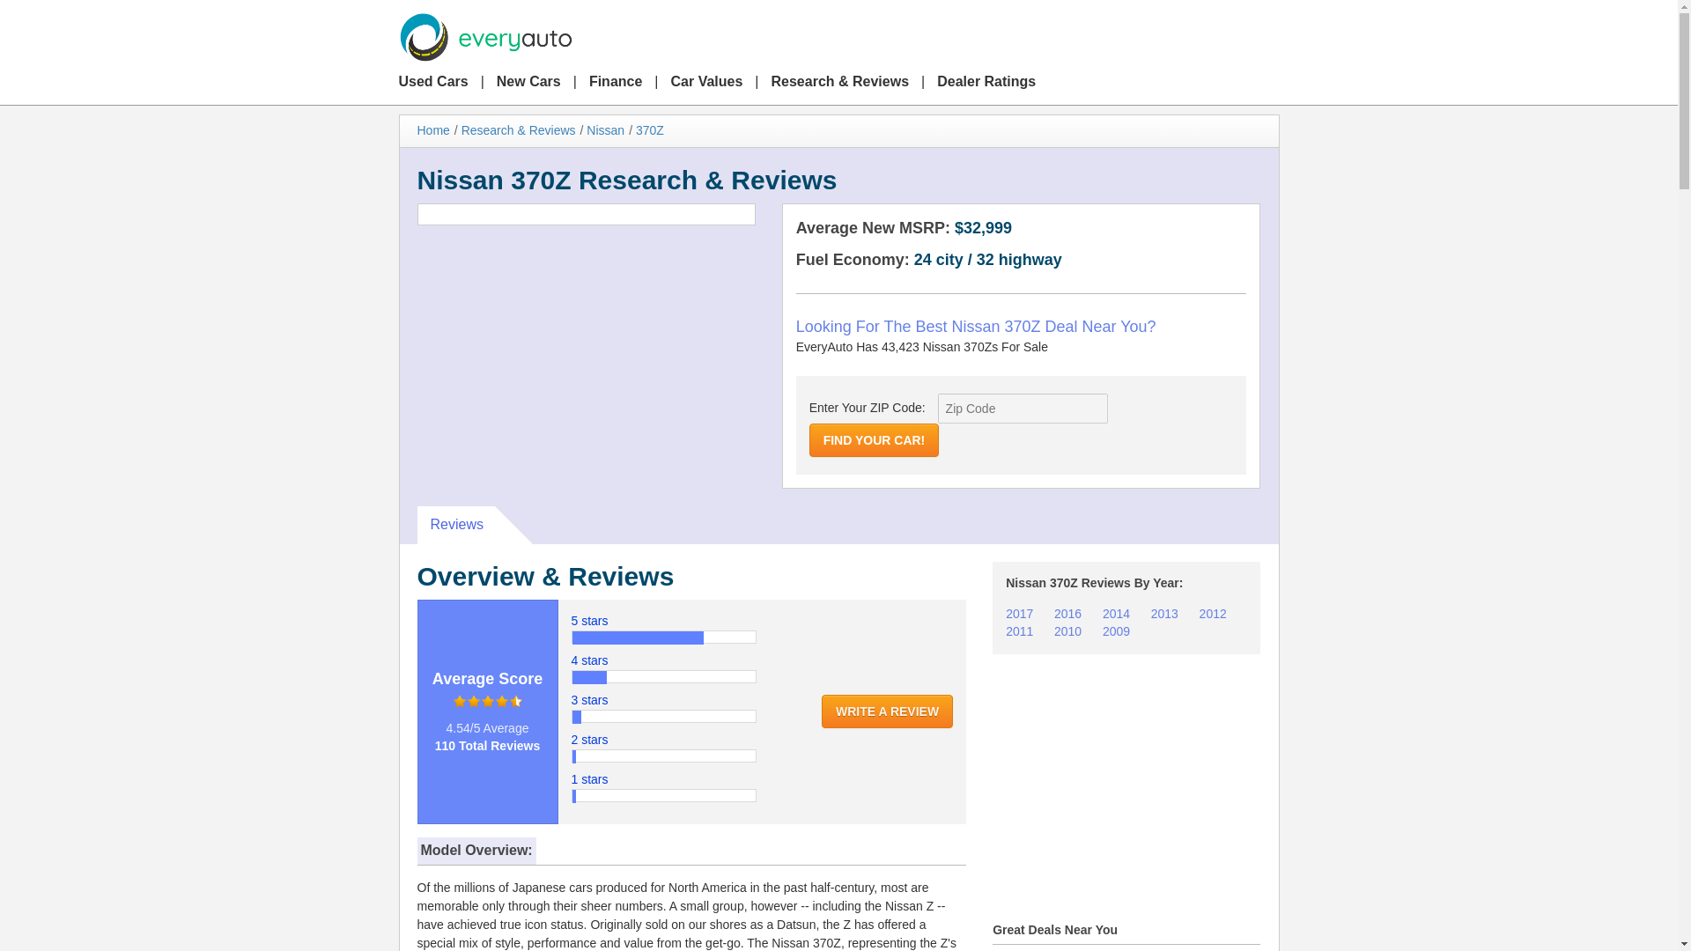  I want to click on 2013, so click(1164, 614).